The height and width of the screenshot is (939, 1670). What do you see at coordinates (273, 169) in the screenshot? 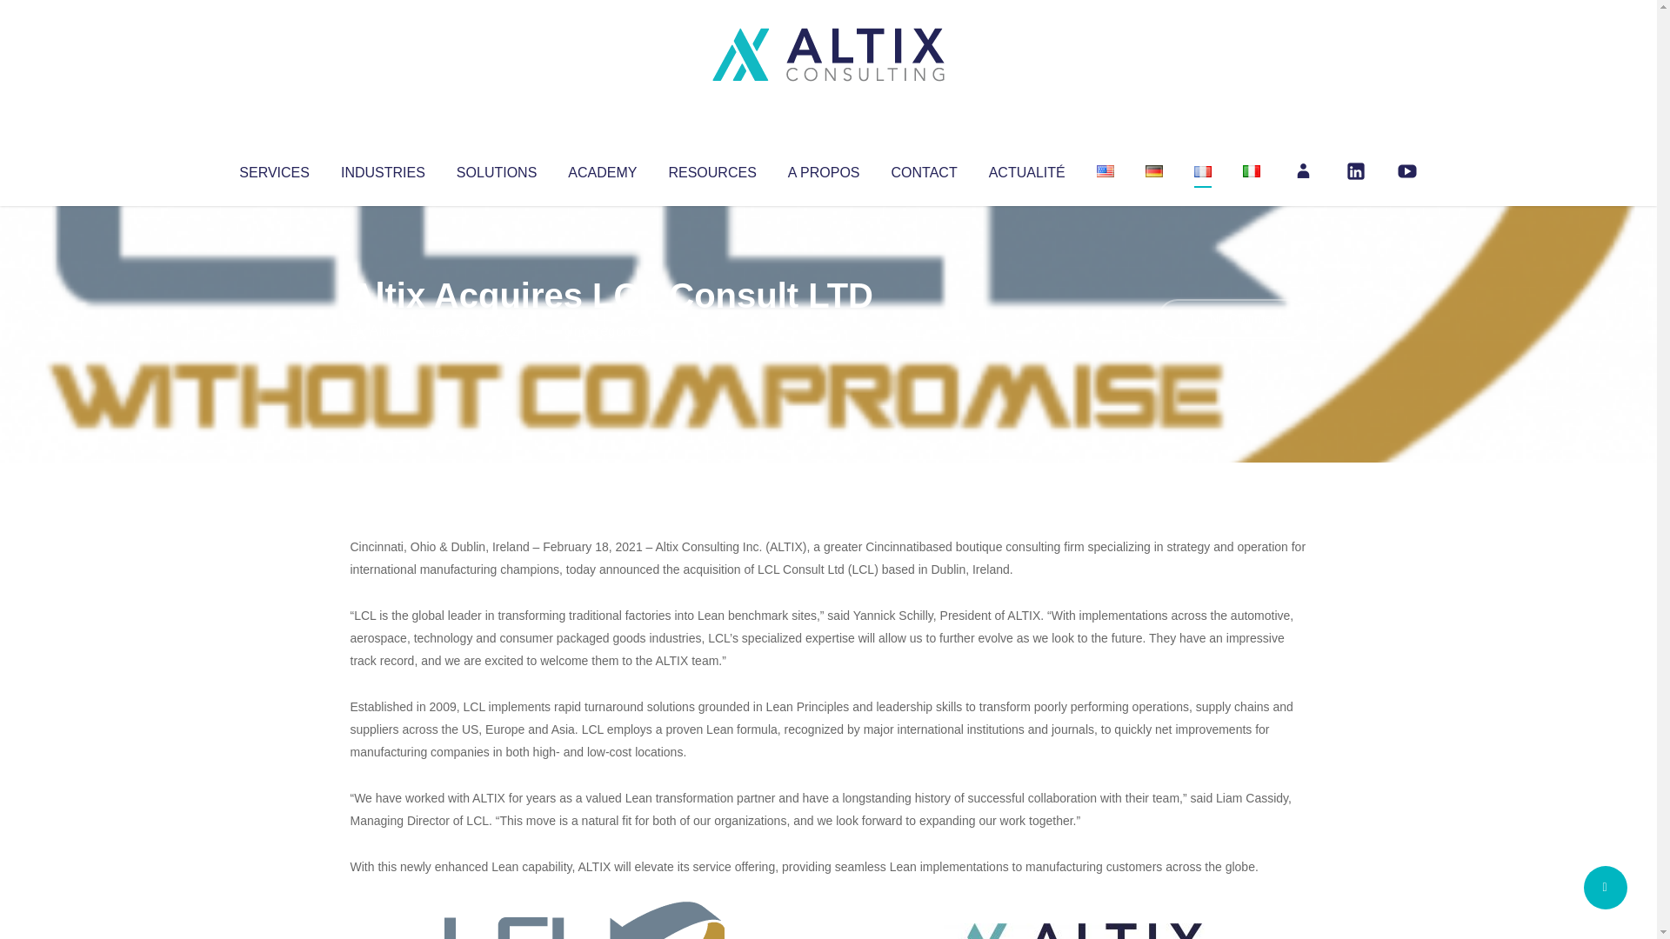
I see `SERVICES` at bounding box center [273, 169].